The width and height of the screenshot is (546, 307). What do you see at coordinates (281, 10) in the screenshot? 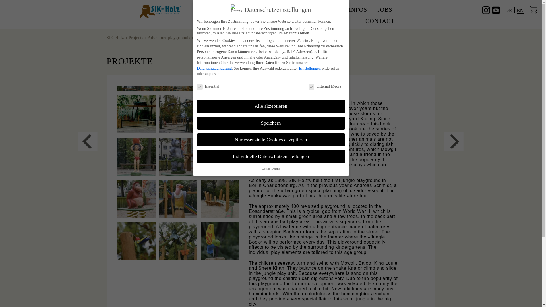
I see `PRODUCTS` at bounding box center [281, 10].